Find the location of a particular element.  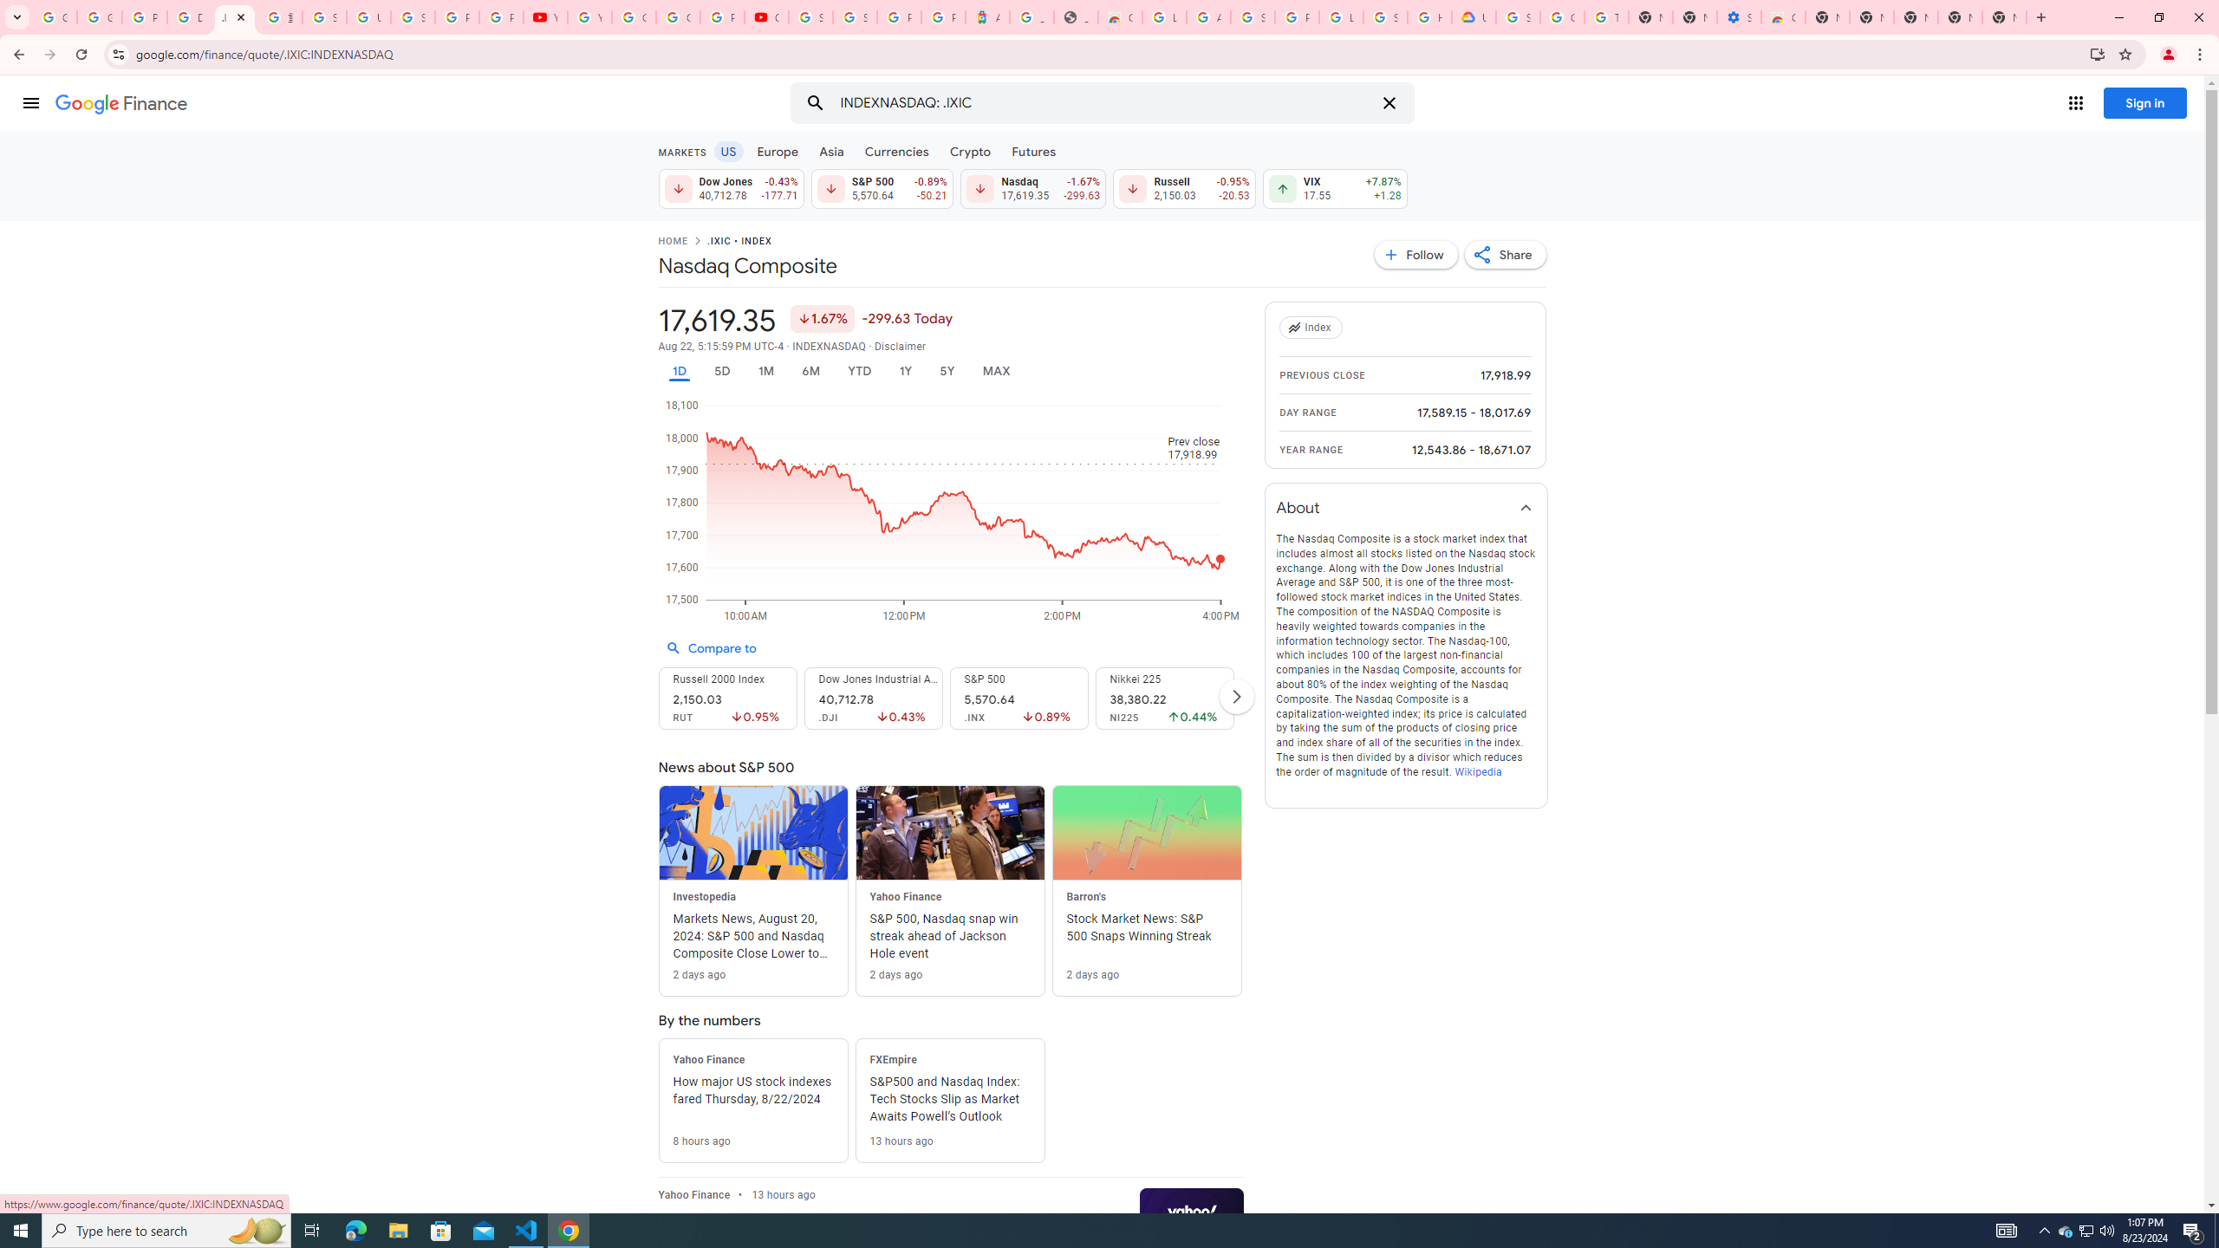

Sign in - Google Accounts is located at coordinates (811, 17).